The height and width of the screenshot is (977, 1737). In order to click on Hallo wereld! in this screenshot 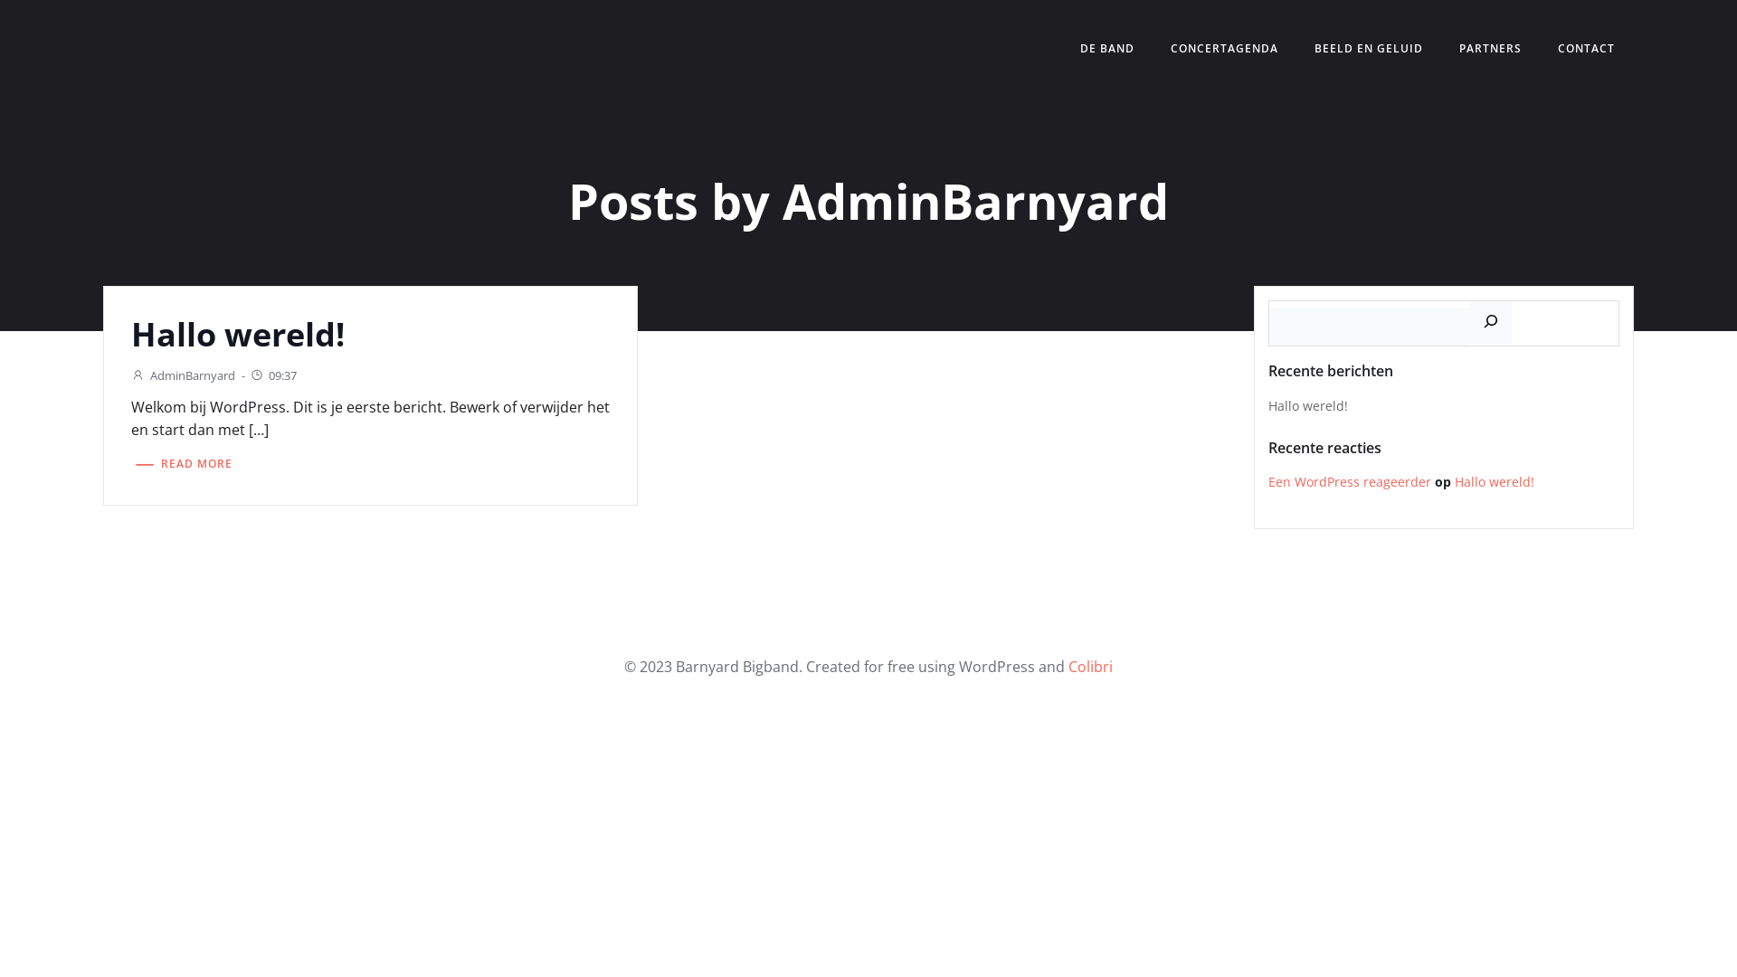, I will do `click(371, 335)`.